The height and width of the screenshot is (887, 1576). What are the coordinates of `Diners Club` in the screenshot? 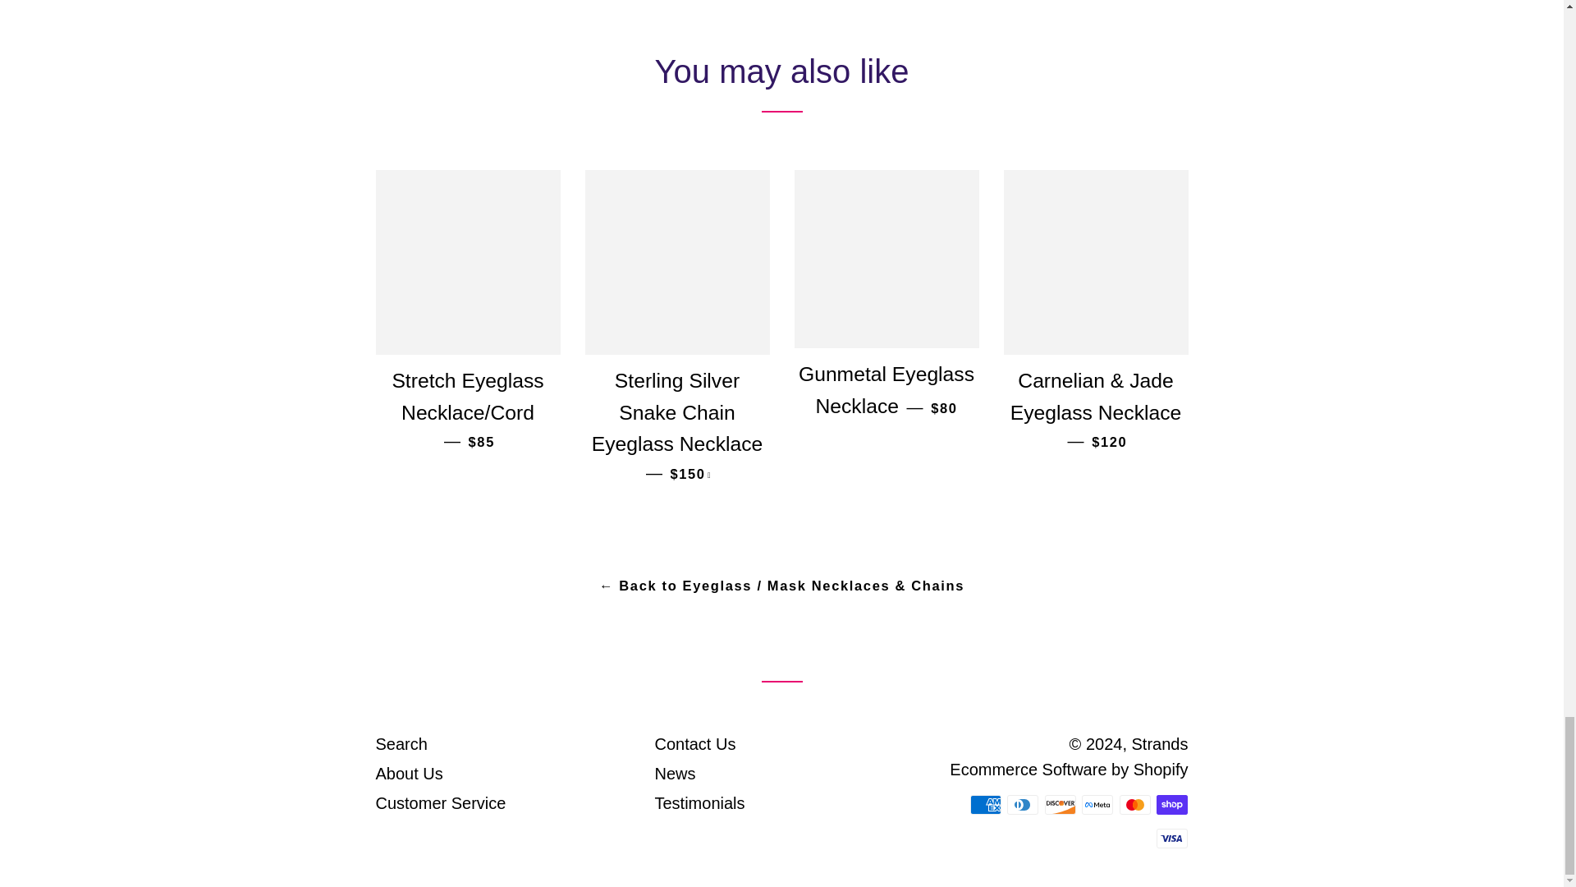 It's located at (1023, 805).